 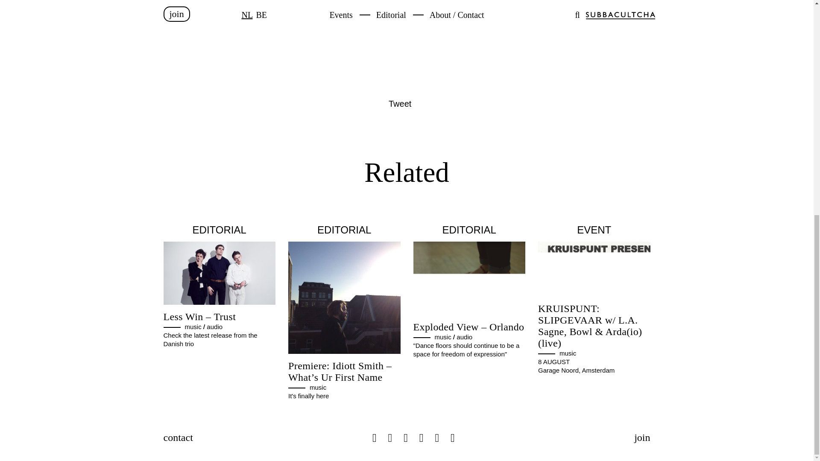 I want to click on music, so click(x=568, y=353).